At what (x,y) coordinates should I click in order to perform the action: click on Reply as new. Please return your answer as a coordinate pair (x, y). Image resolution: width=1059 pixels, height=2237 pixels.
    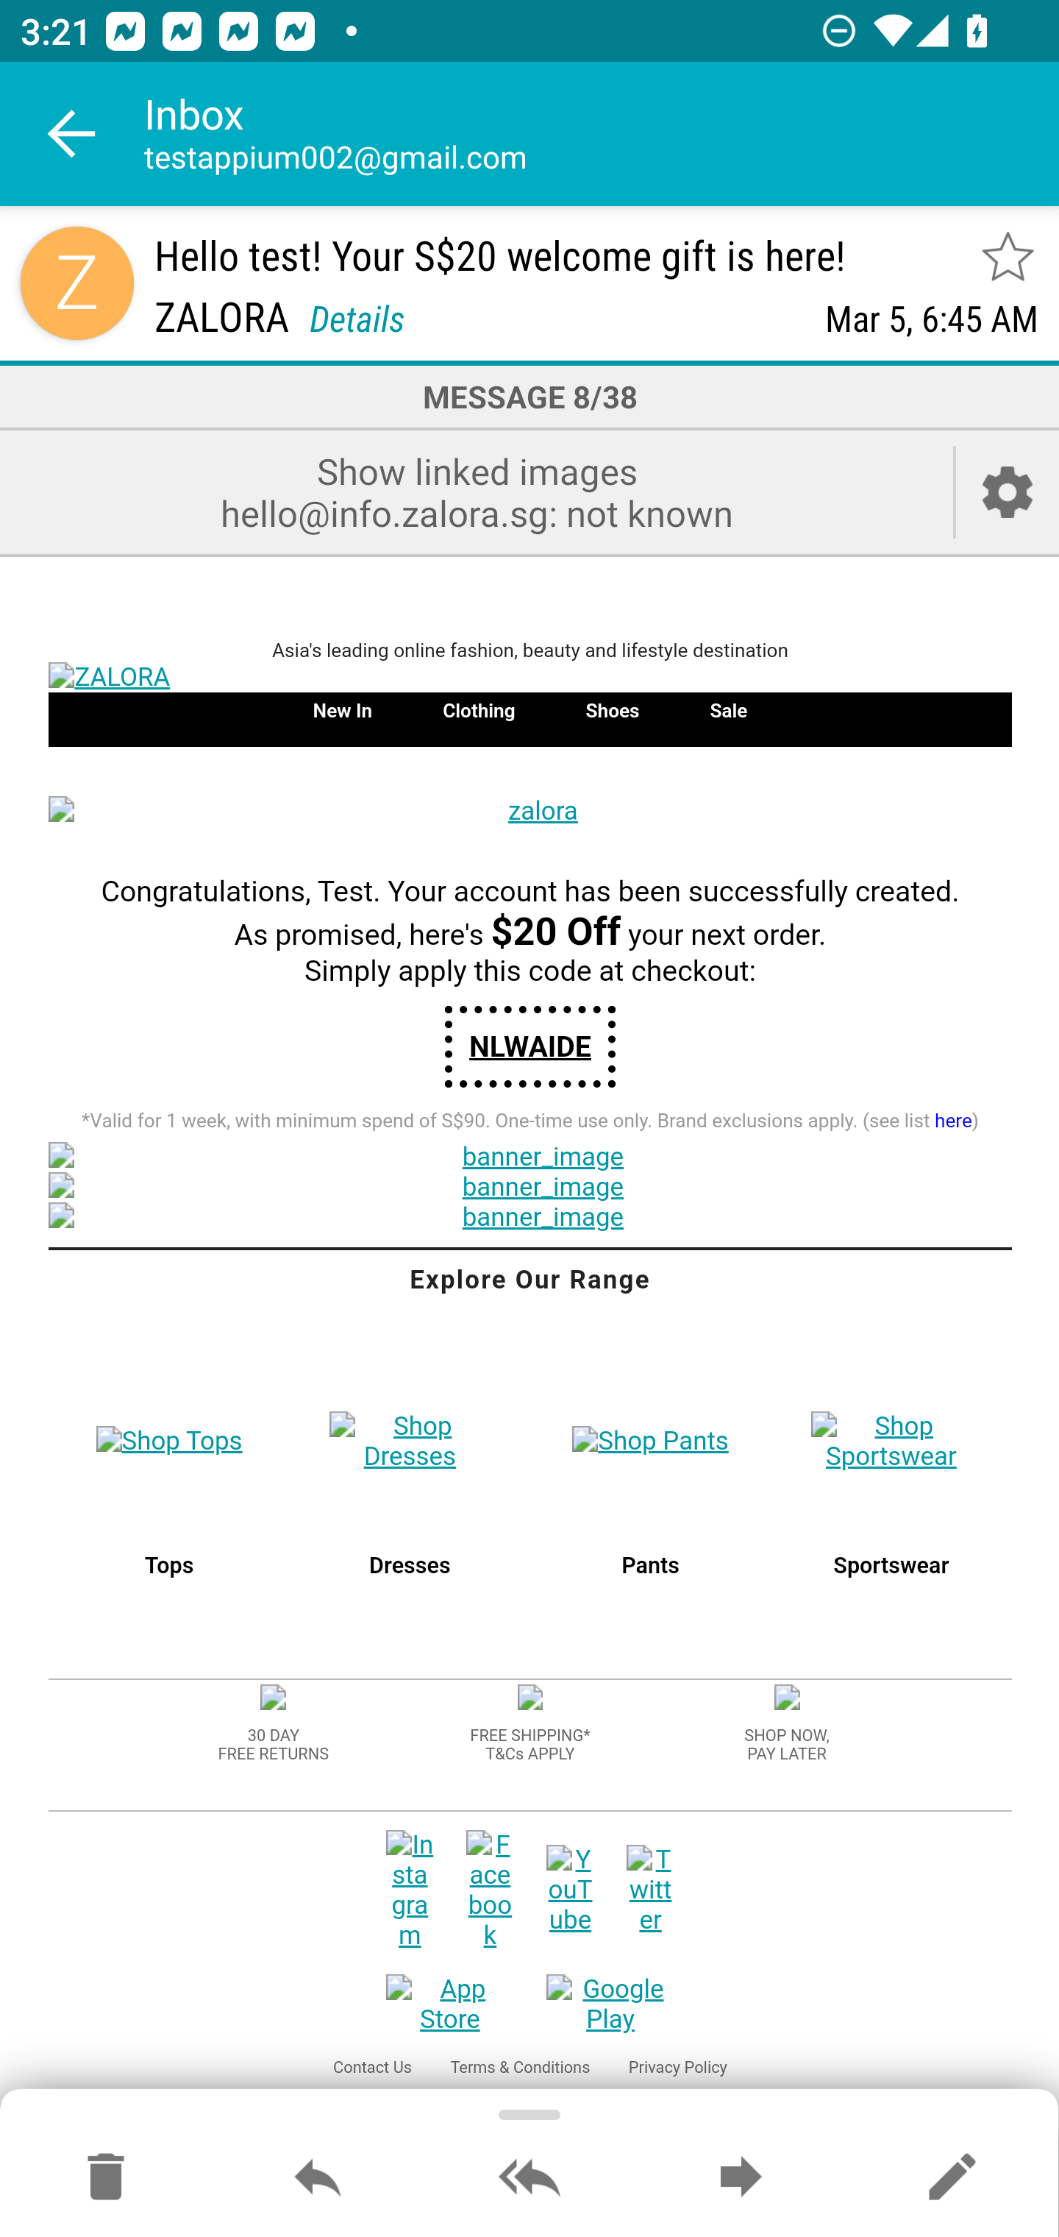
    Looking at the image, I should click on (952, 2178).